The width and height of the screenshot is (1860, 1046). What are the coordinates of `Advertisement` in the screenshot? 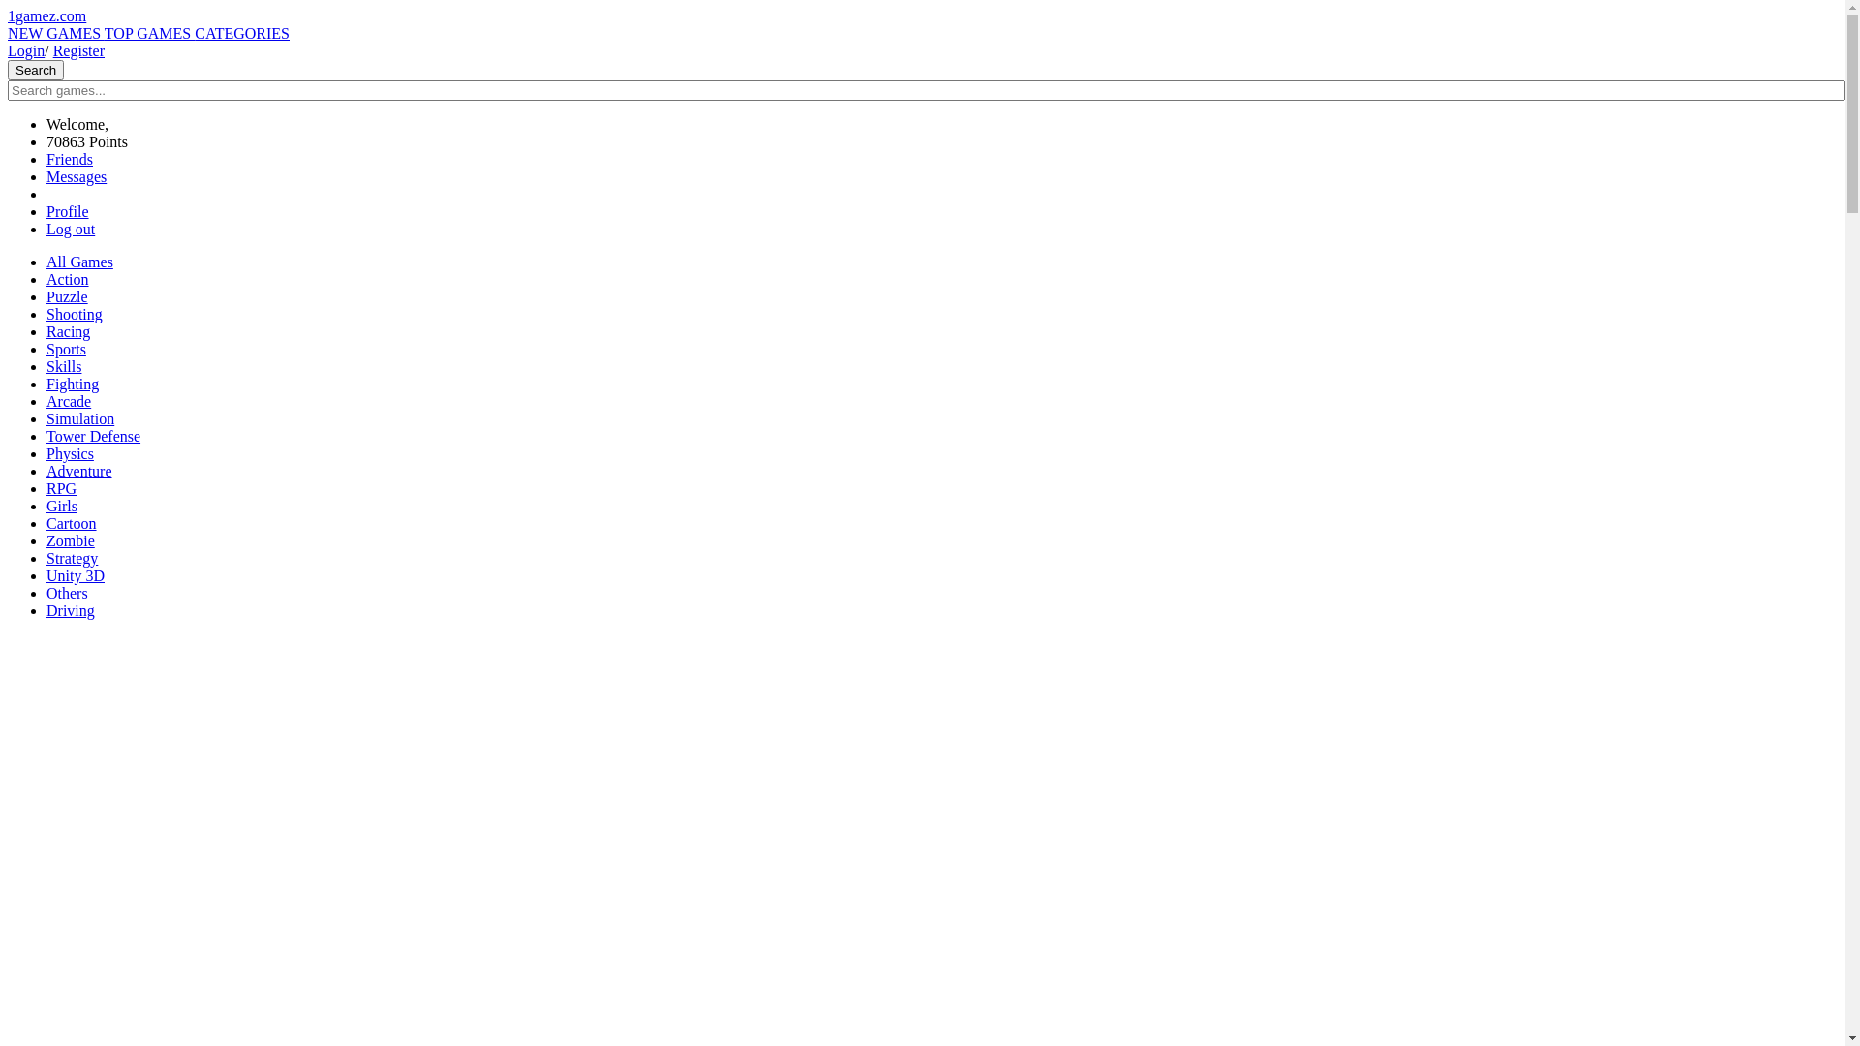 It's located at (922, 771).